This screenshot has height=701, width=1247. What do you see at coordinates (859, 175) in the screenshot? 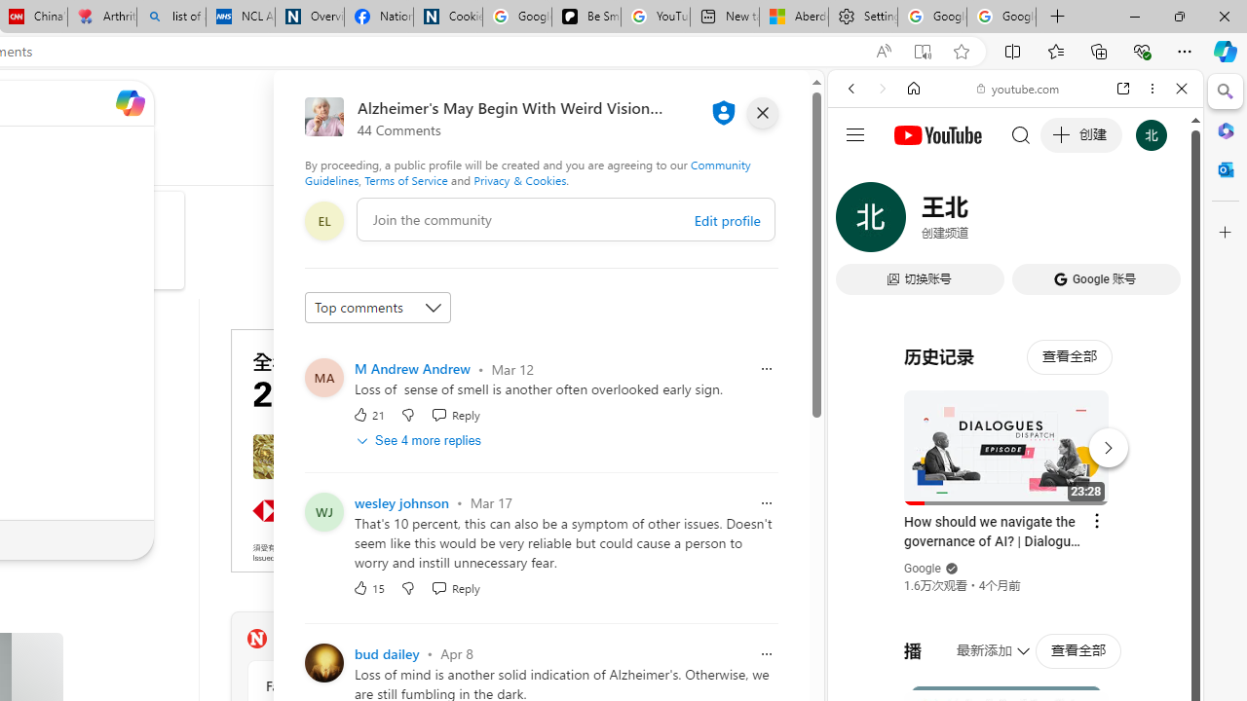
I see `Web scope` at bounding box center [859, 175].